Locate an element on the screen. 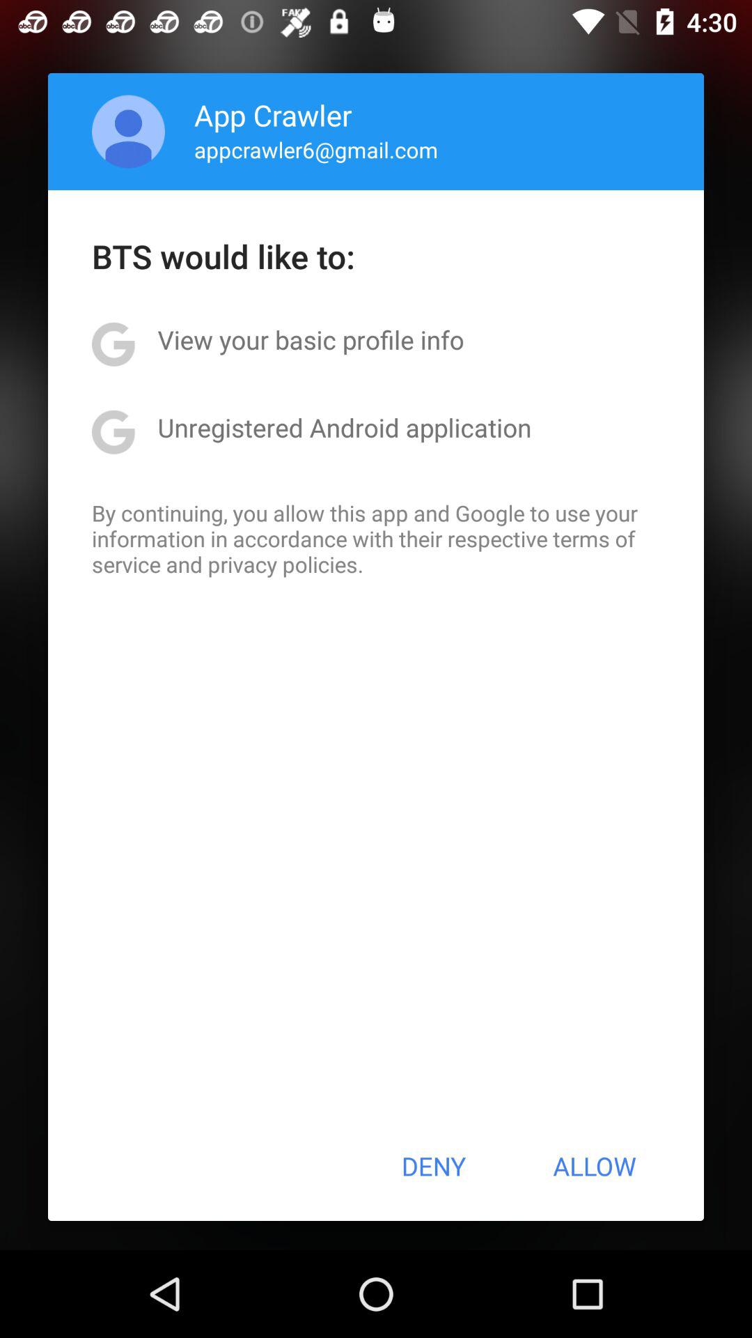  turn off item to the left of the app crawler icon is located at coordinates (128, 131).